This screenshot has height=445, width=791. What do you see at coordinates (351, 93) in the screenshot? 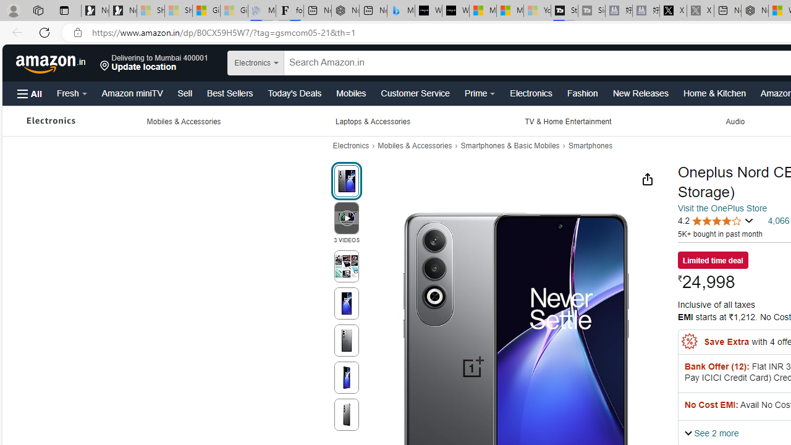
I see `Mobiles` at bounding box center [351, 93].